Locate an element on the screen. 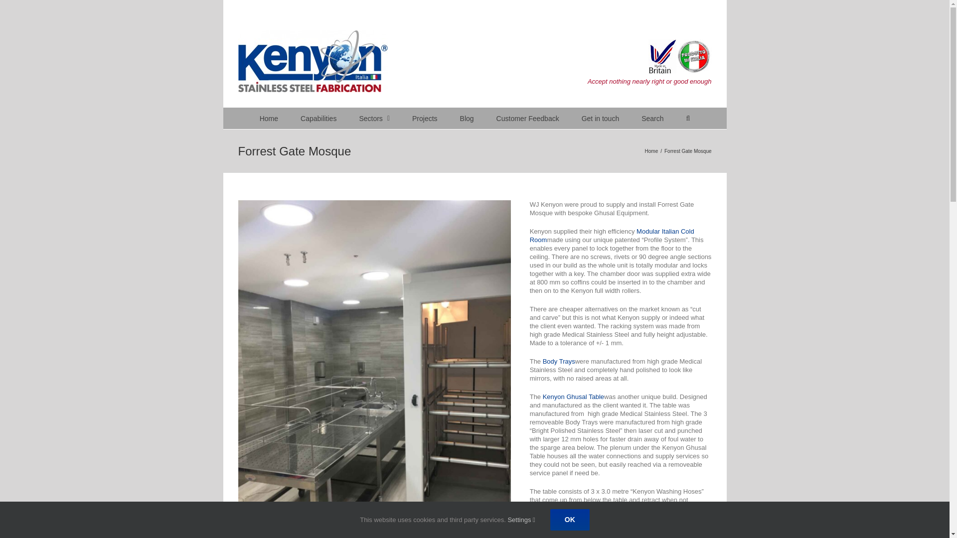 This screenshot has width=957, height=538. Home is located at coordinates (651, 151).